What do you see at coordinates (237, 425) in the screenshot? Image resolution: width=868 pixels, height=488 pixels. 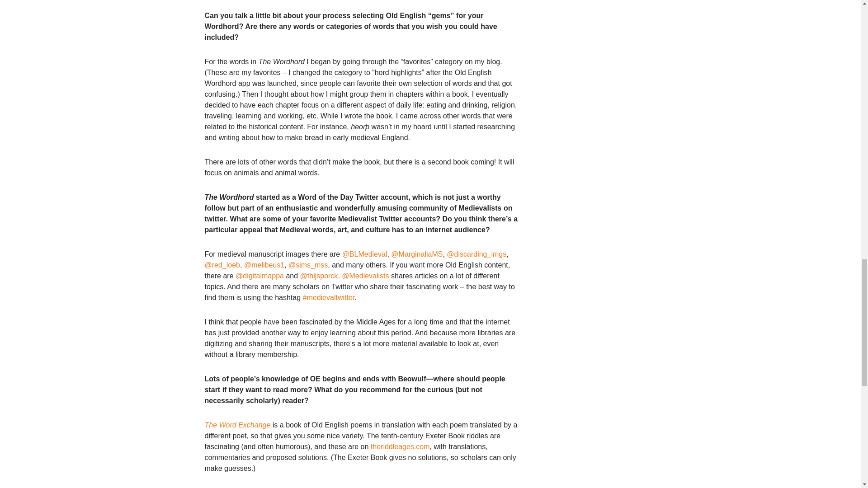 I see `The Word Exchange` at bounding box center [237, 425].